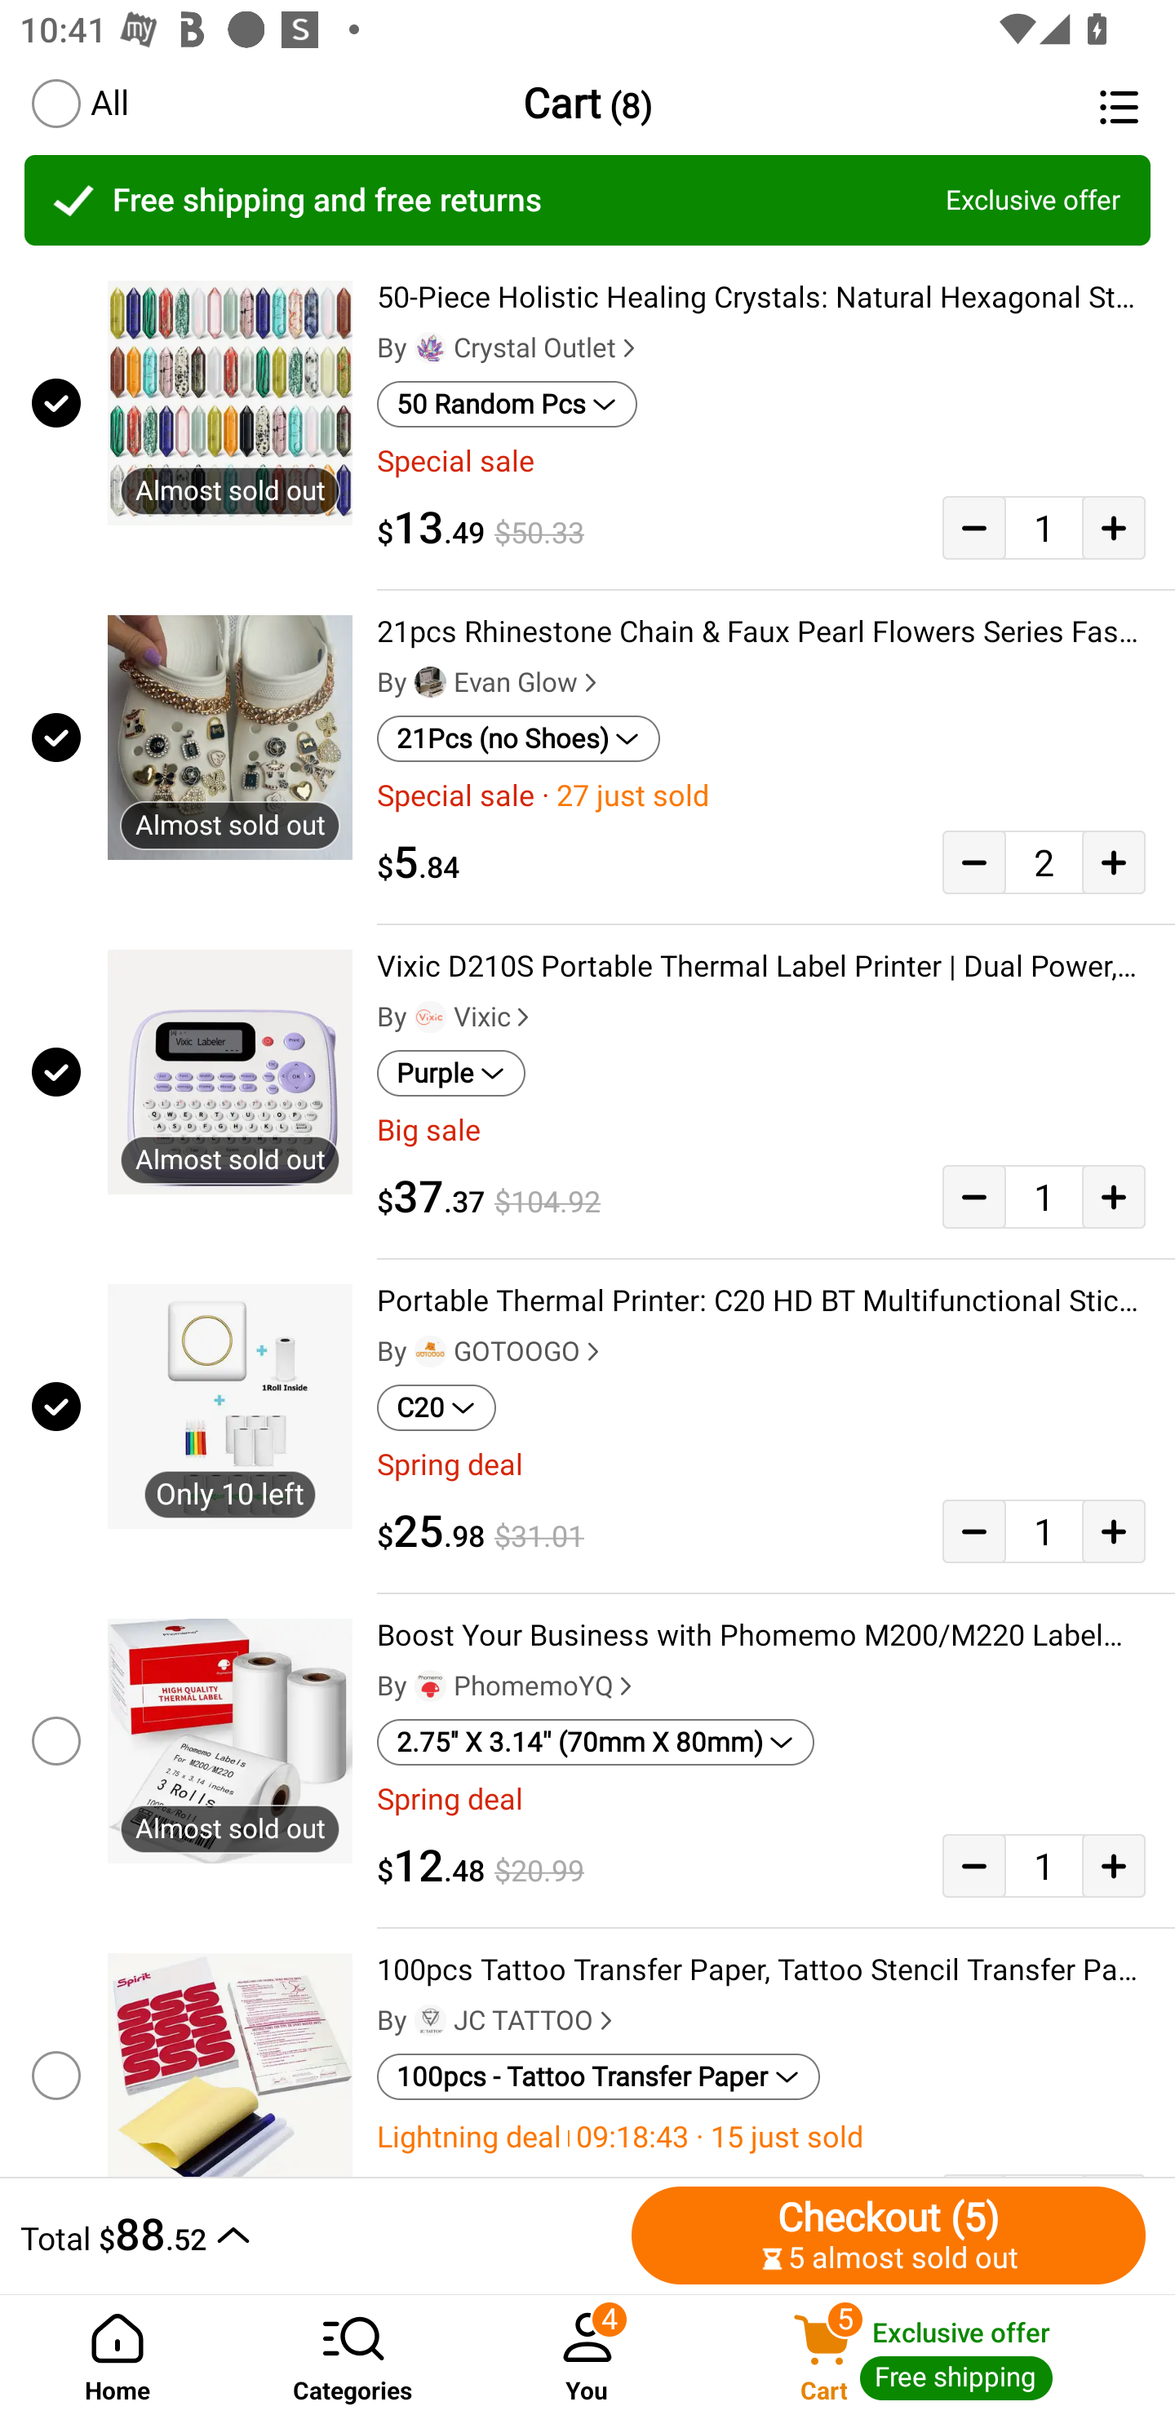 Image resolution: width=1175 pixels, height=2415 pixels. I want to click on Add quantity button, so click(1114, 1196).